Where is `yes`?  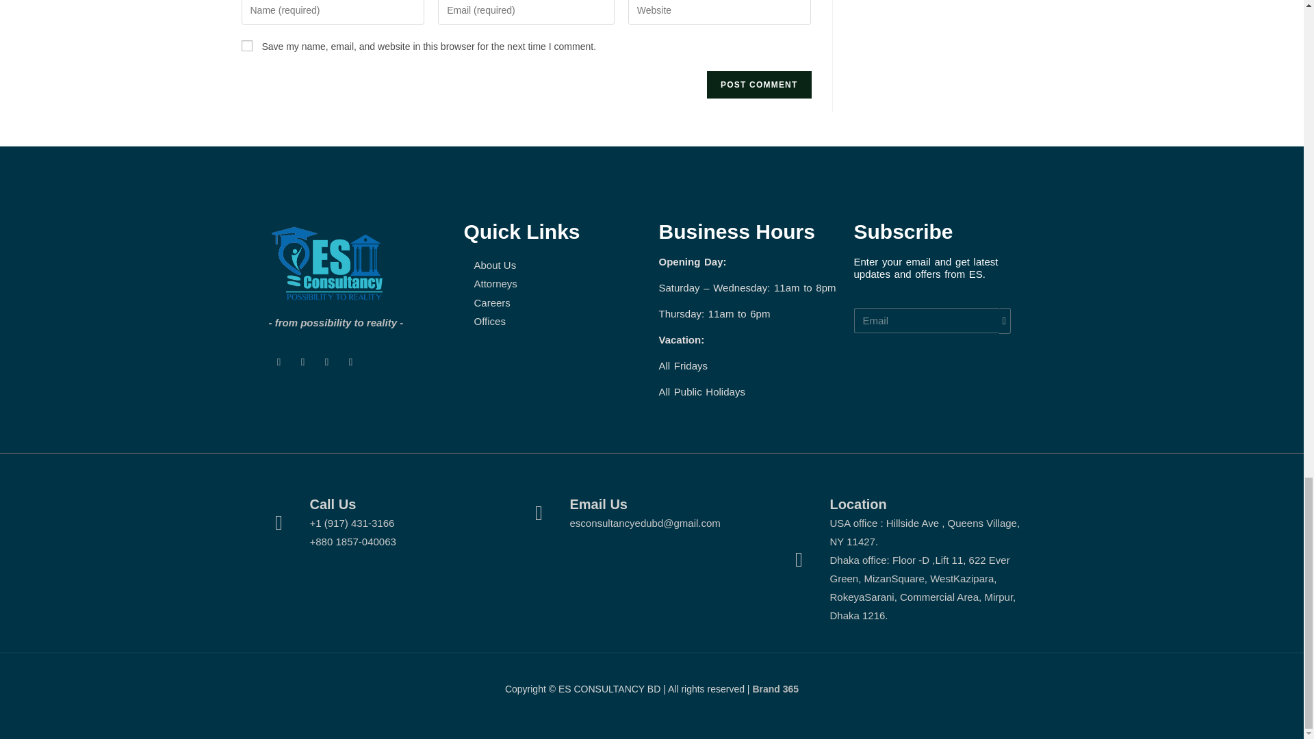 yes is located at coordinates (246, 45).